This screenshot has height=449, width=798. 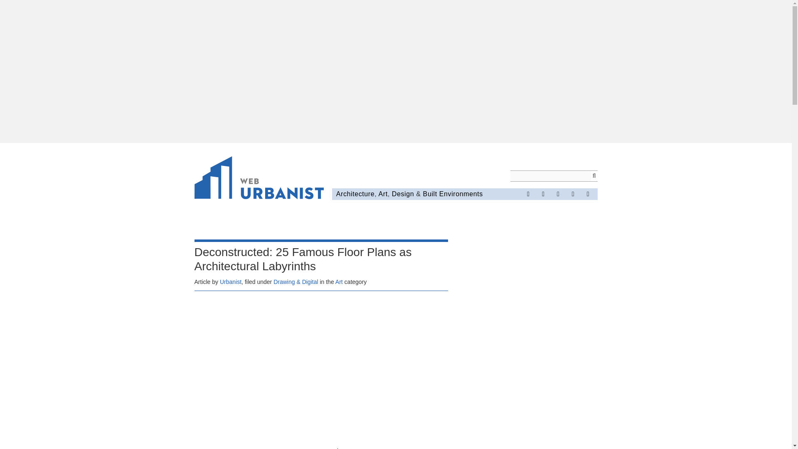 I want to click on Subscribe to the RSS Feed!, so click(x=573, y=194).